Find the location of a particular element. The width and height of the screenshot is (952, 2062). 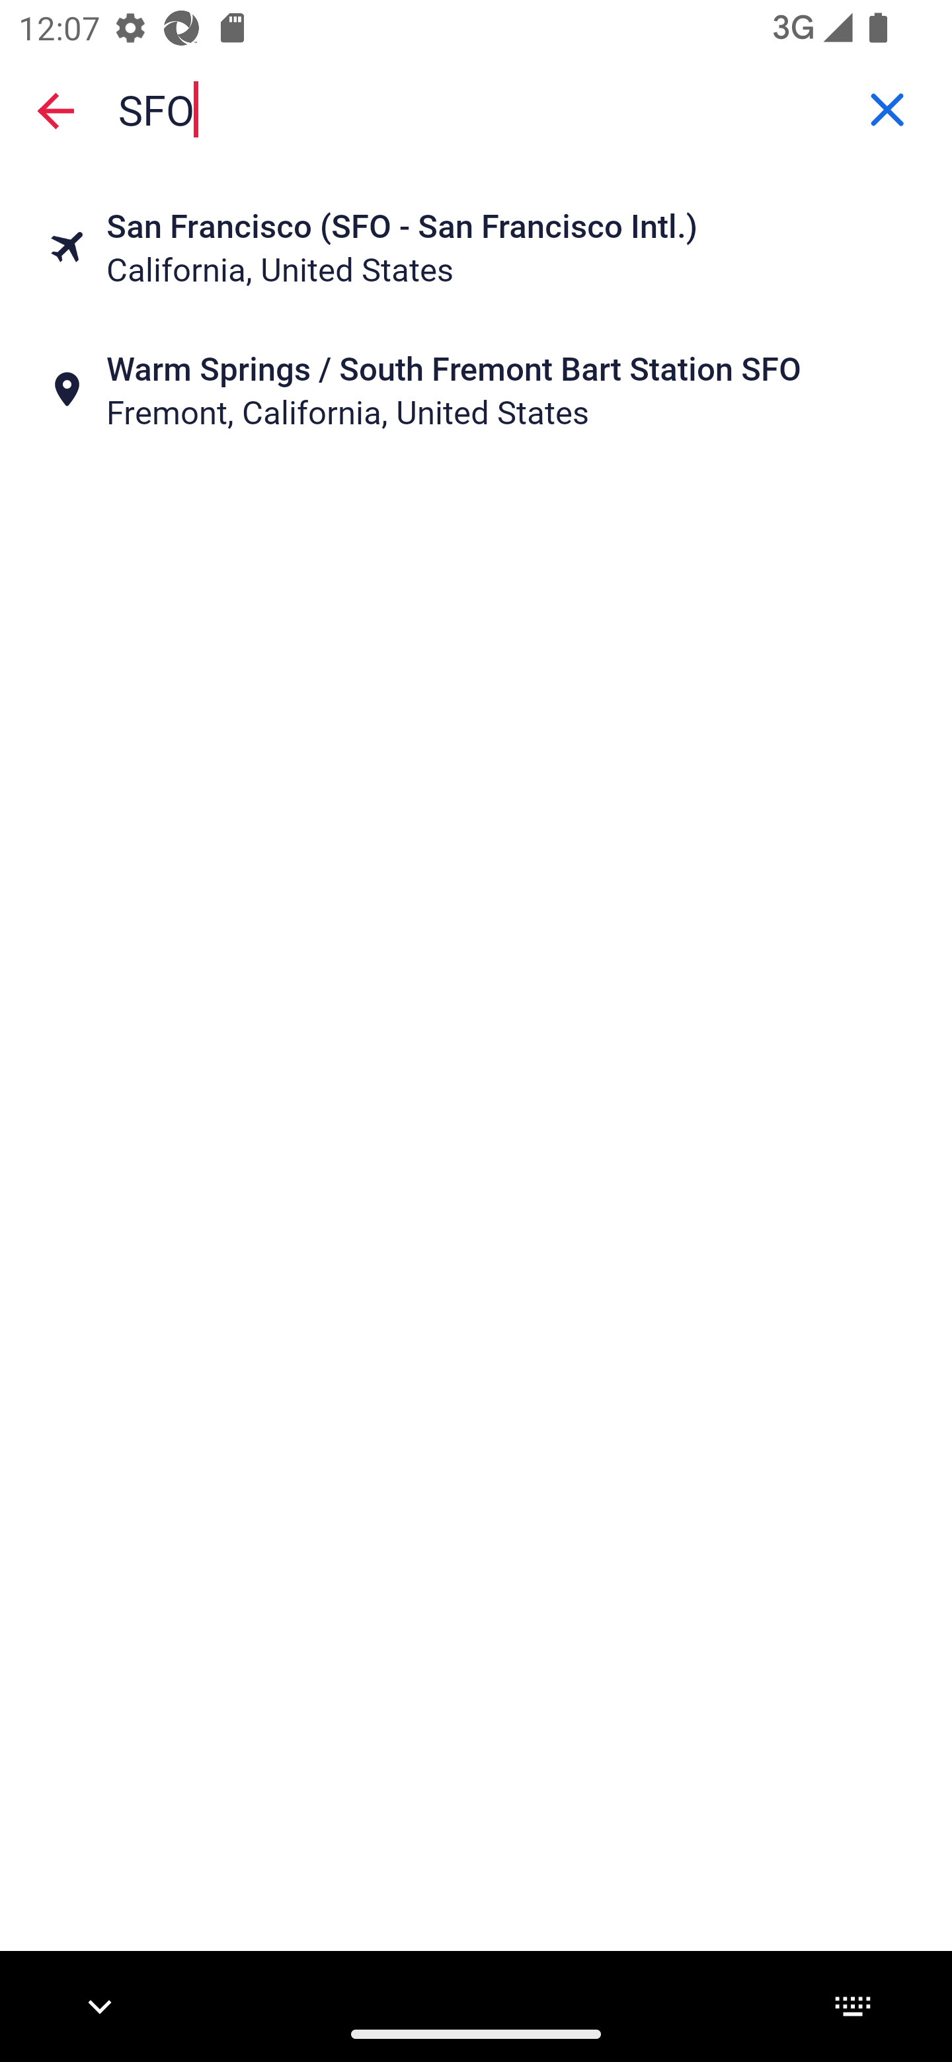

Close search screen is located at coordinates (56, 111).